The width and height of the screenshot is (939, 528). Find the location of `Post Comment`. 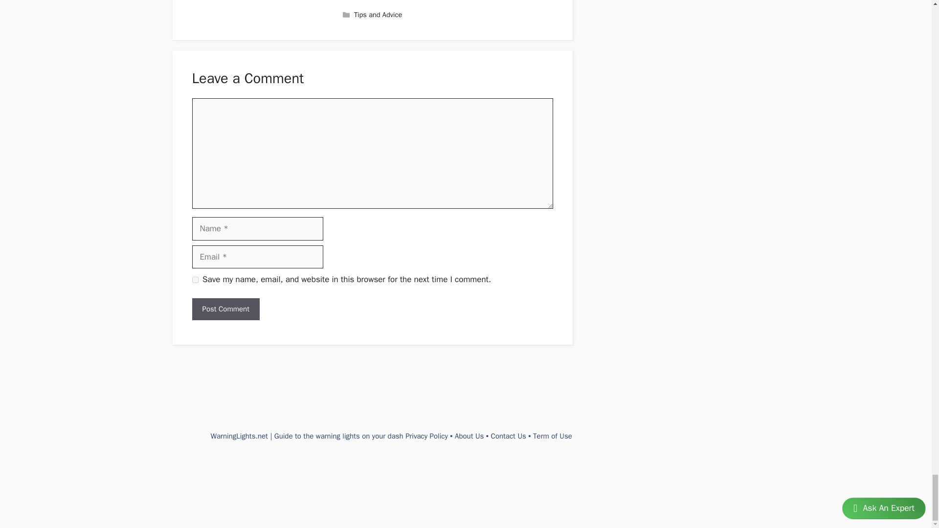

Post Comment is located at coordinates (225, 309).